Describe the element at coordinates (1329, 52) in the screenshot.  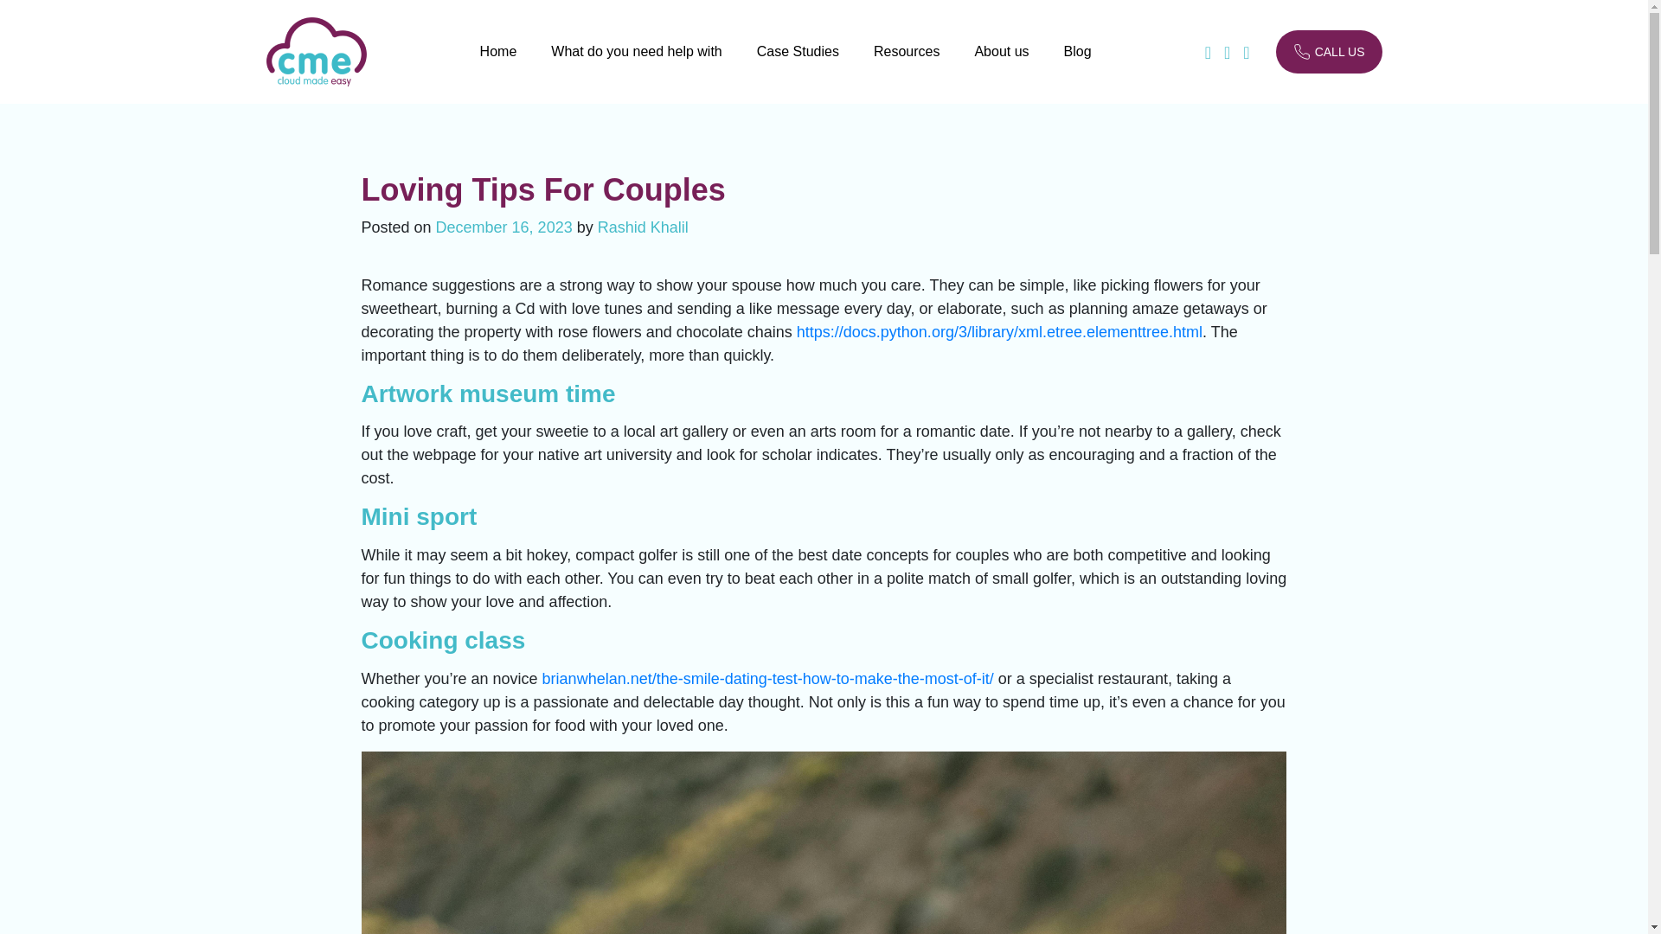
I see `CALL US` at that location.